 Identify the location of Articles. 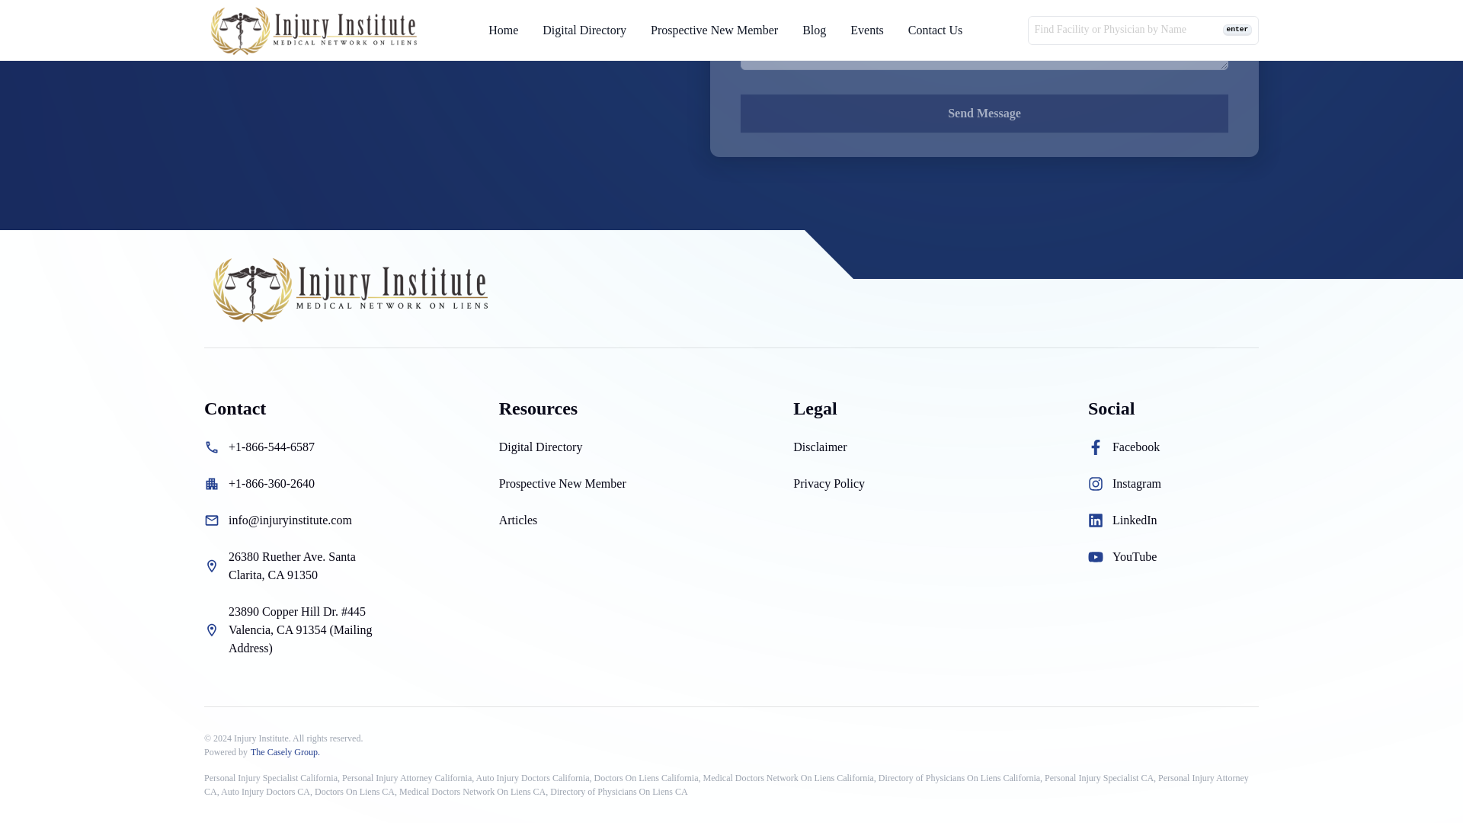
(518, 520).